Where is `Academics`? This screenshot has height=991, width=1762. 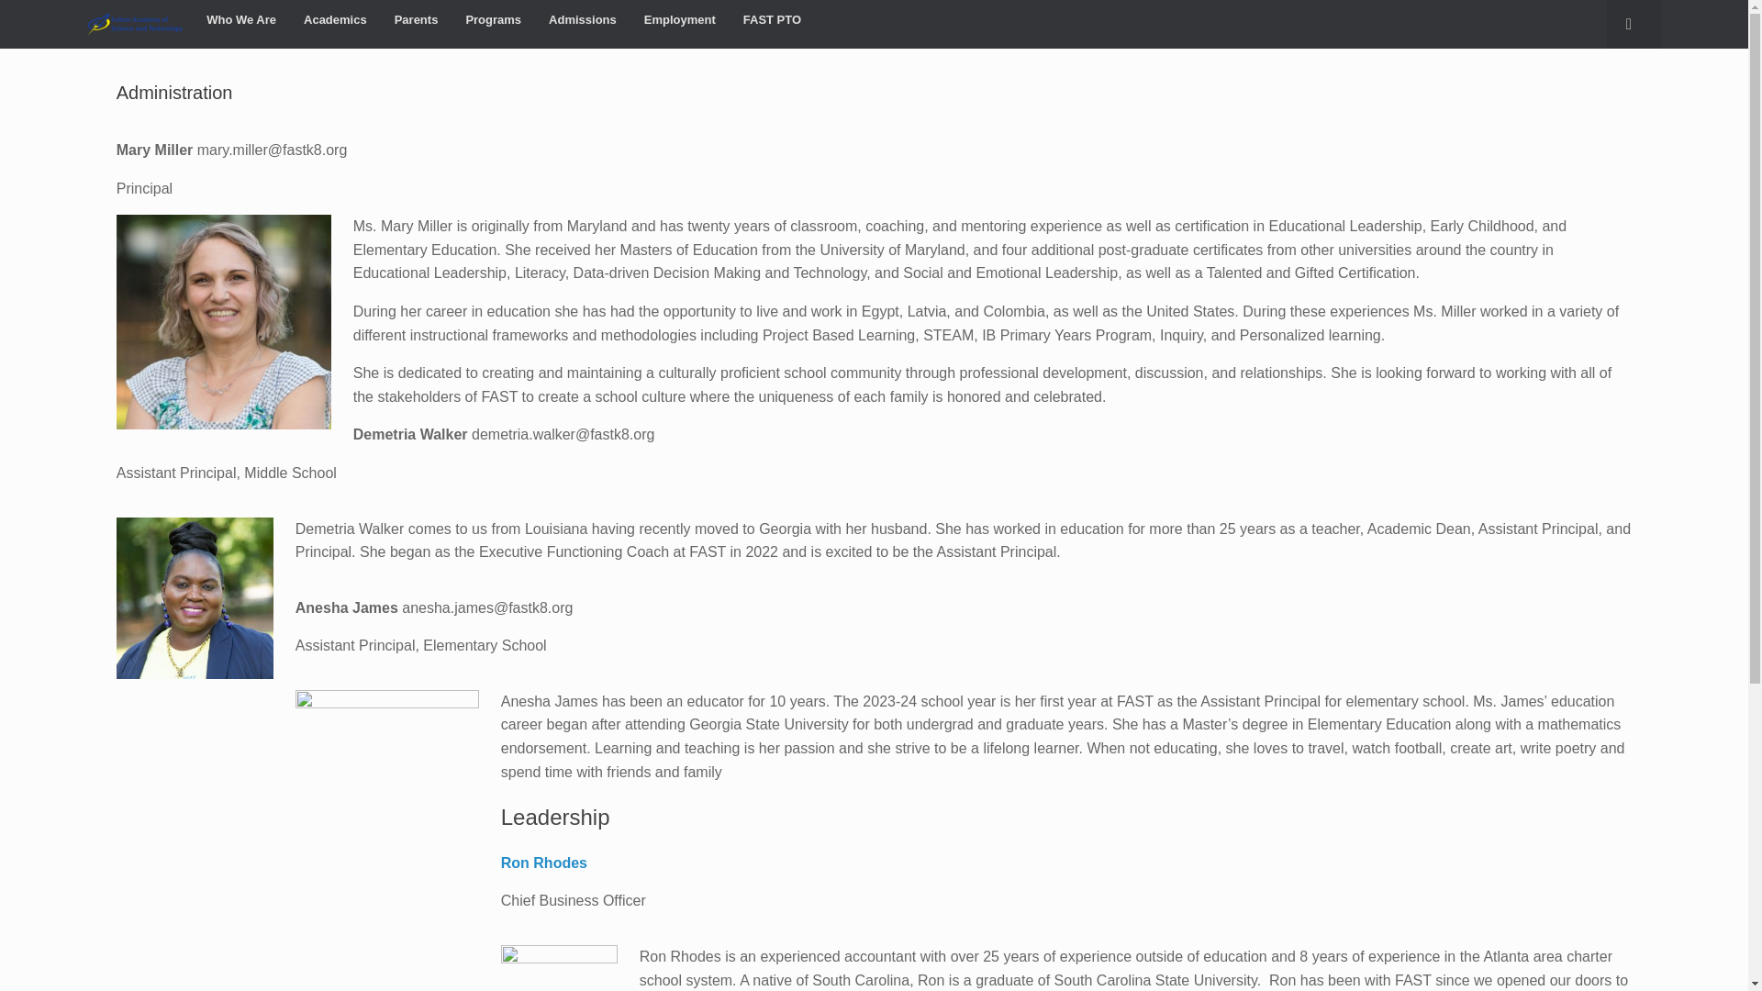 Academics is located at coordinates (335, 20).